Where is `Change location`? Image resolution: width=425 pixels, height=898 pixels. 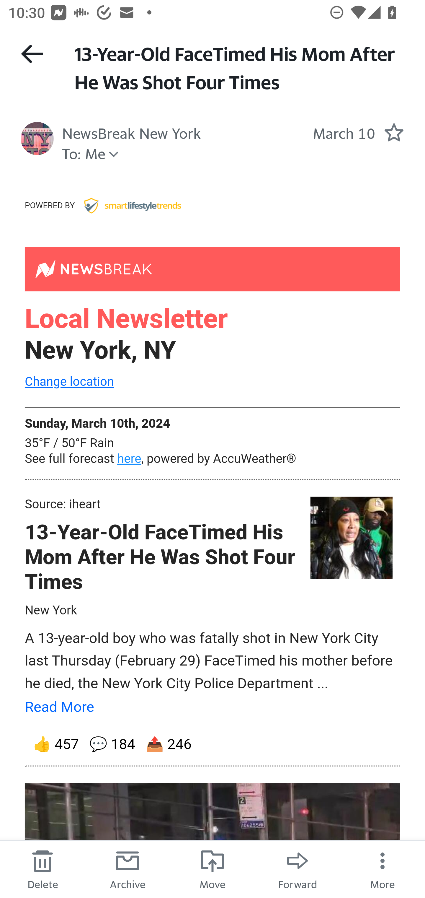
Change location is located at coordinates (69, 382).